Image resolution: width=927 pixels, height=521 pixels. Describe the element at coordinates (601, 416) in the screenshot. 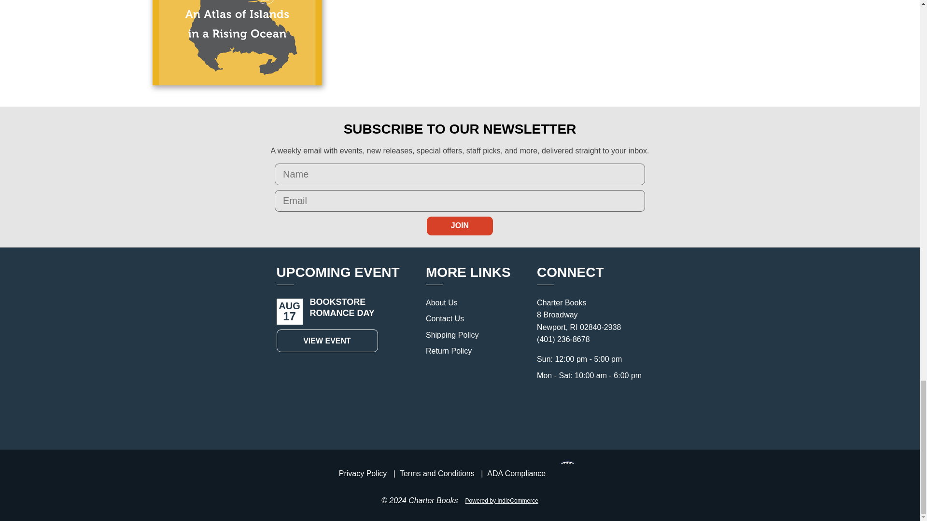

I see `Connect with Facebook` at that location.